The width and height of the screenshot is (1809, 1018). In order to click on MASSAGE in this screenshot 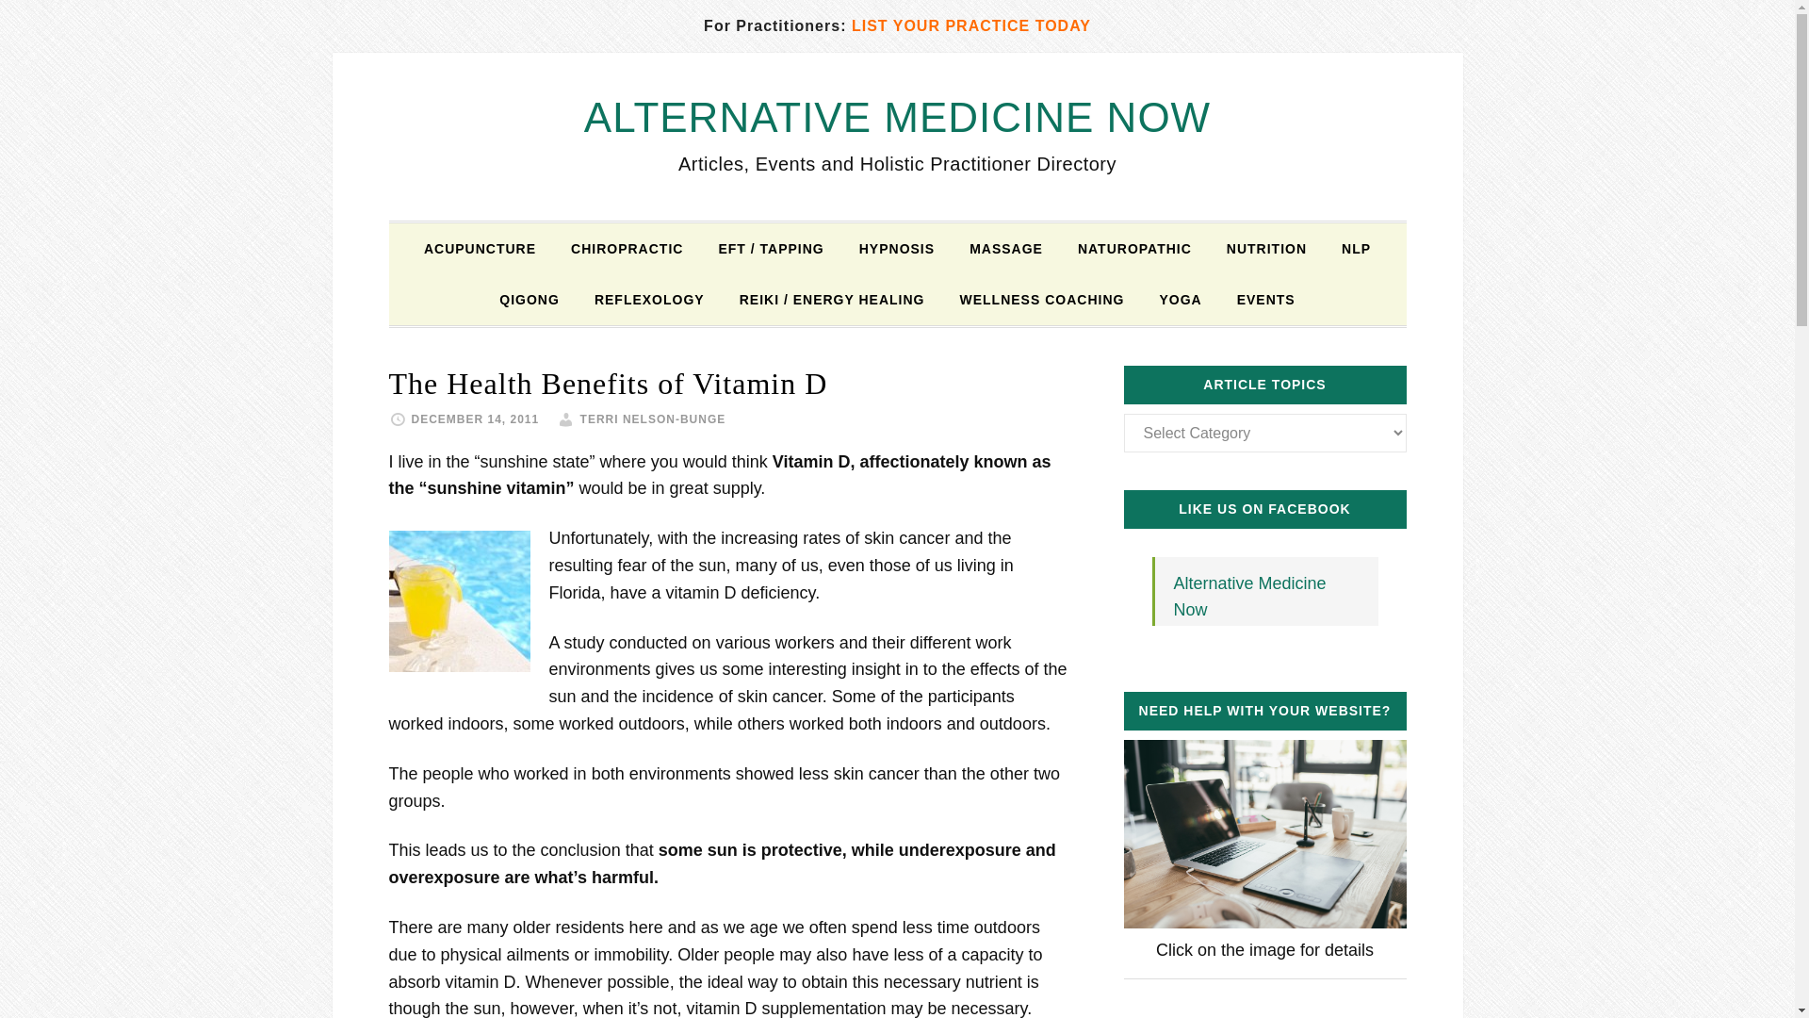, I will do `click(1006, 248)`.